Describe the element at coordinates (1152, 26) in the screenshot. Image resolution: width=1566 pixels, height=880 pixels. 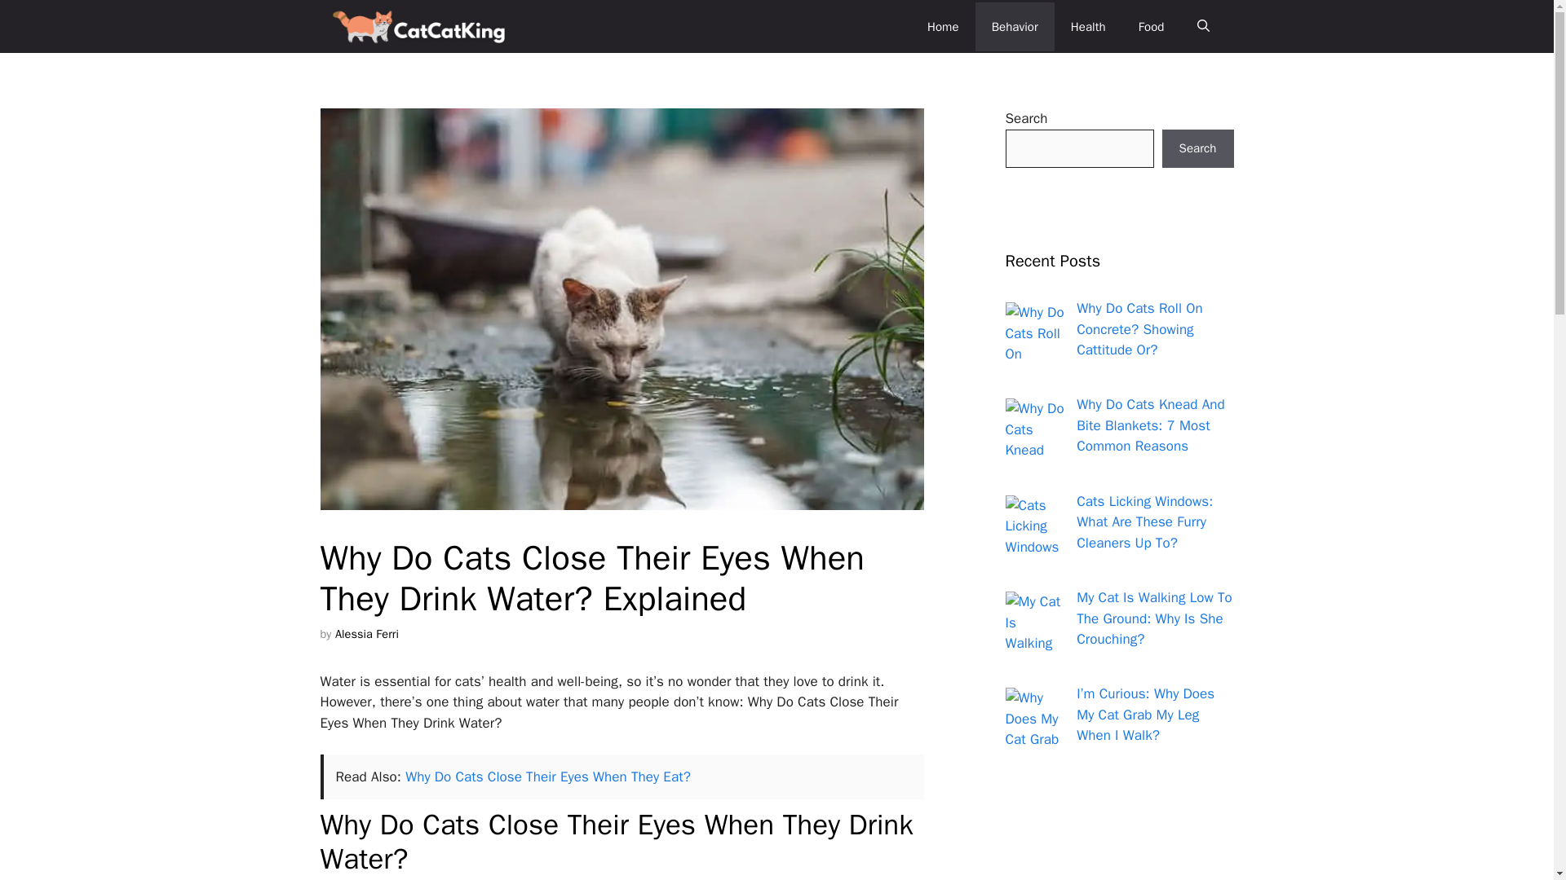
I see `Food` at that location.